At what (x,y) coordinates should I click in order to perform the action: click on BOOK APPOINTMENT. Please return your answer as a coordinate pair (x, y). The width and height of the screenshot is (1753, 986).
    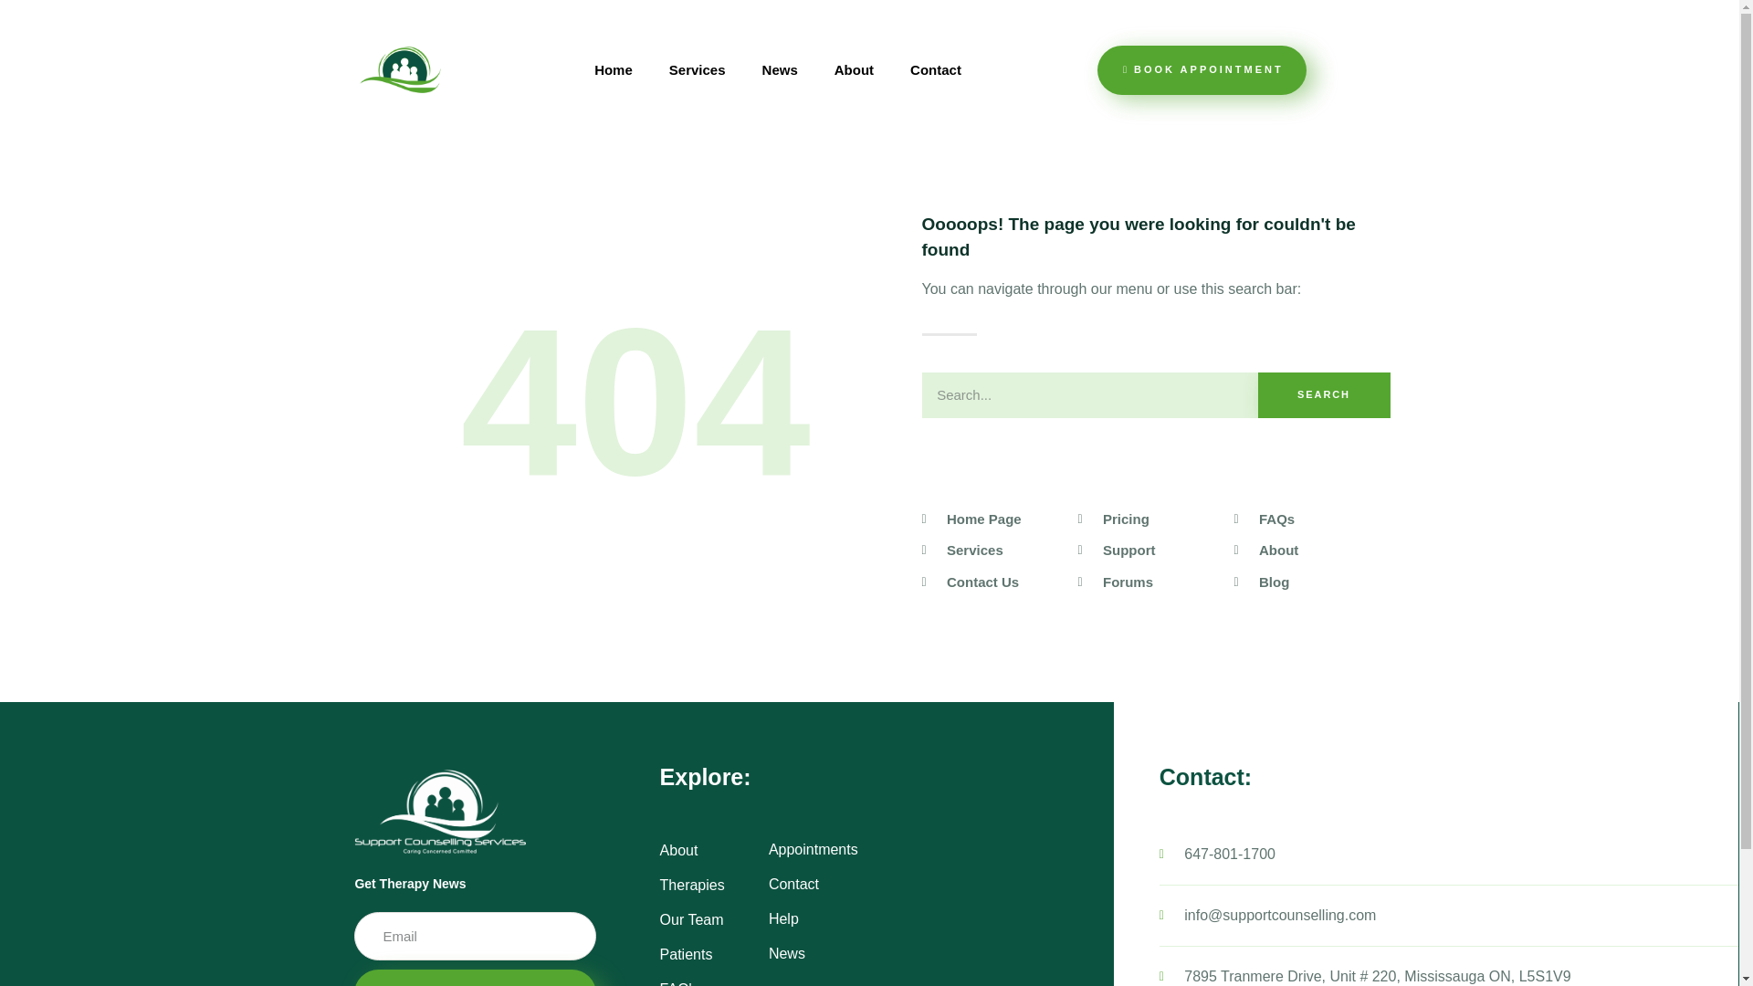
    Looking at the image, I should click on (1202, 69).